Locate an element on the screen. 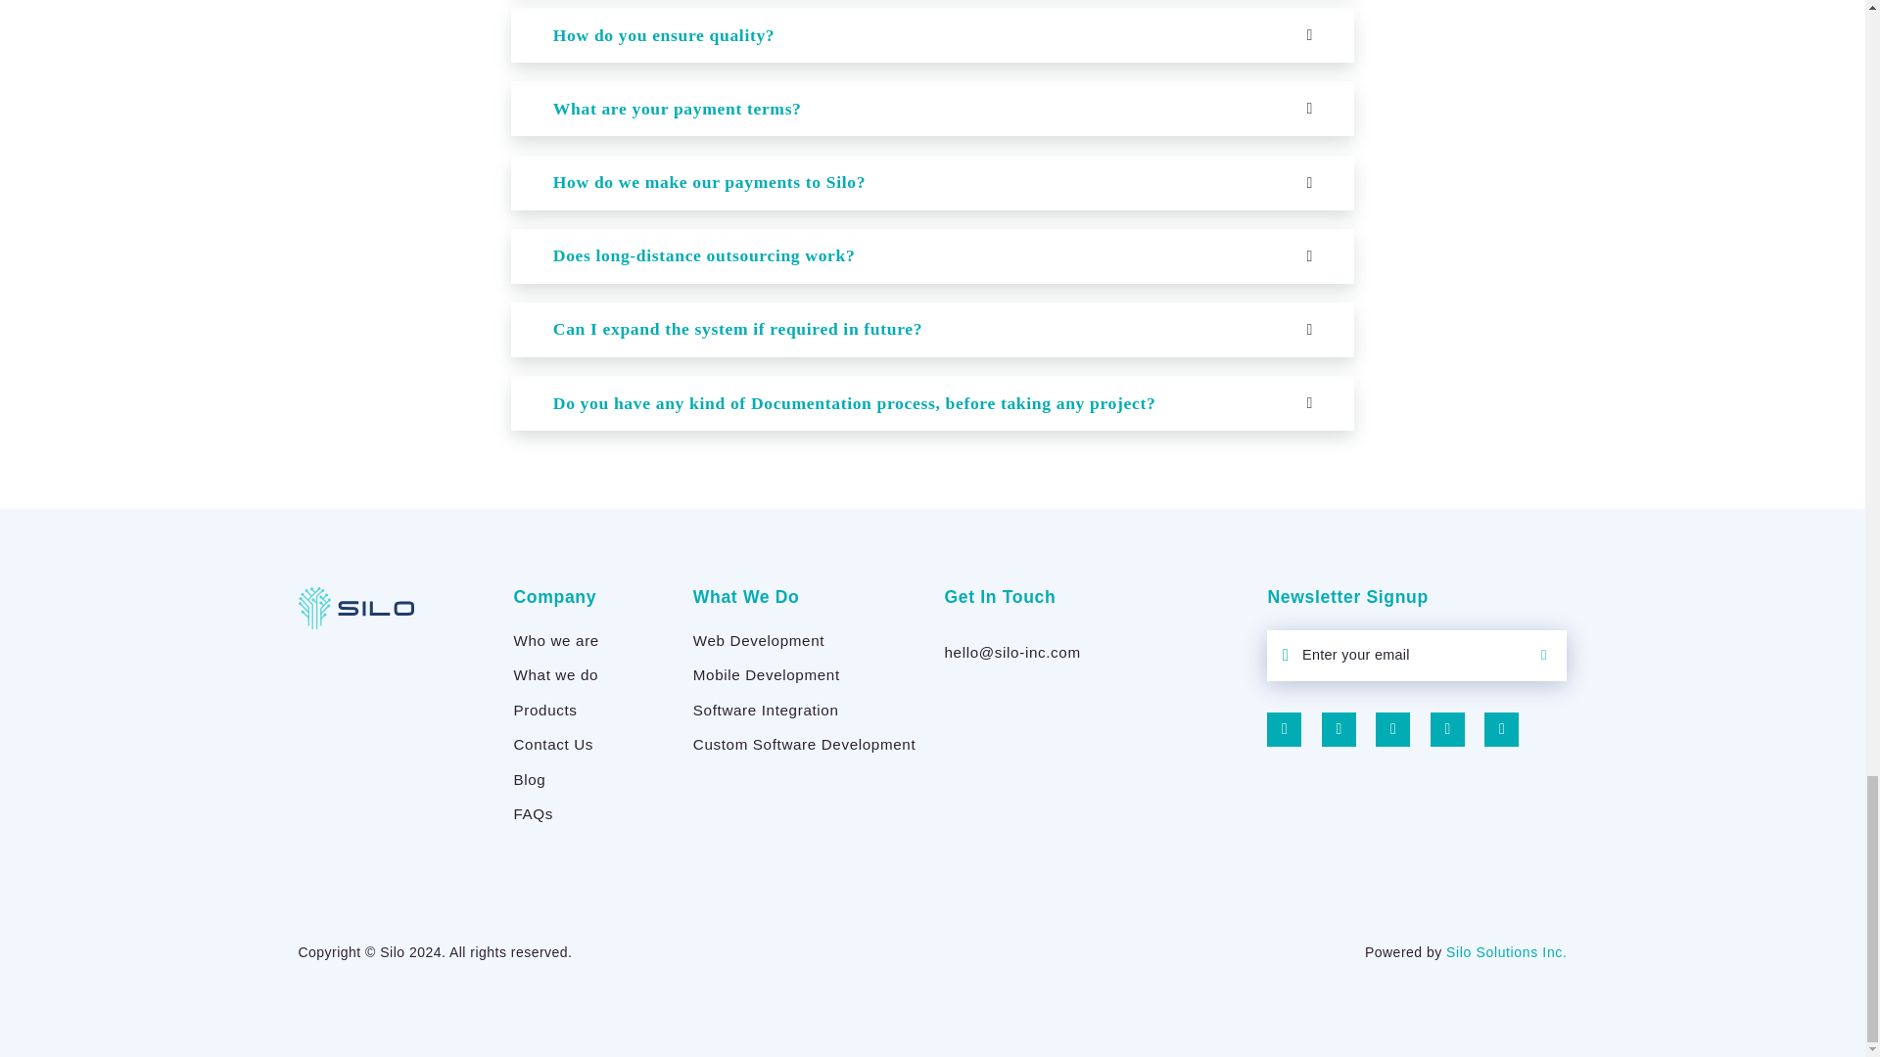  Products is located at coordinates (544, 711).